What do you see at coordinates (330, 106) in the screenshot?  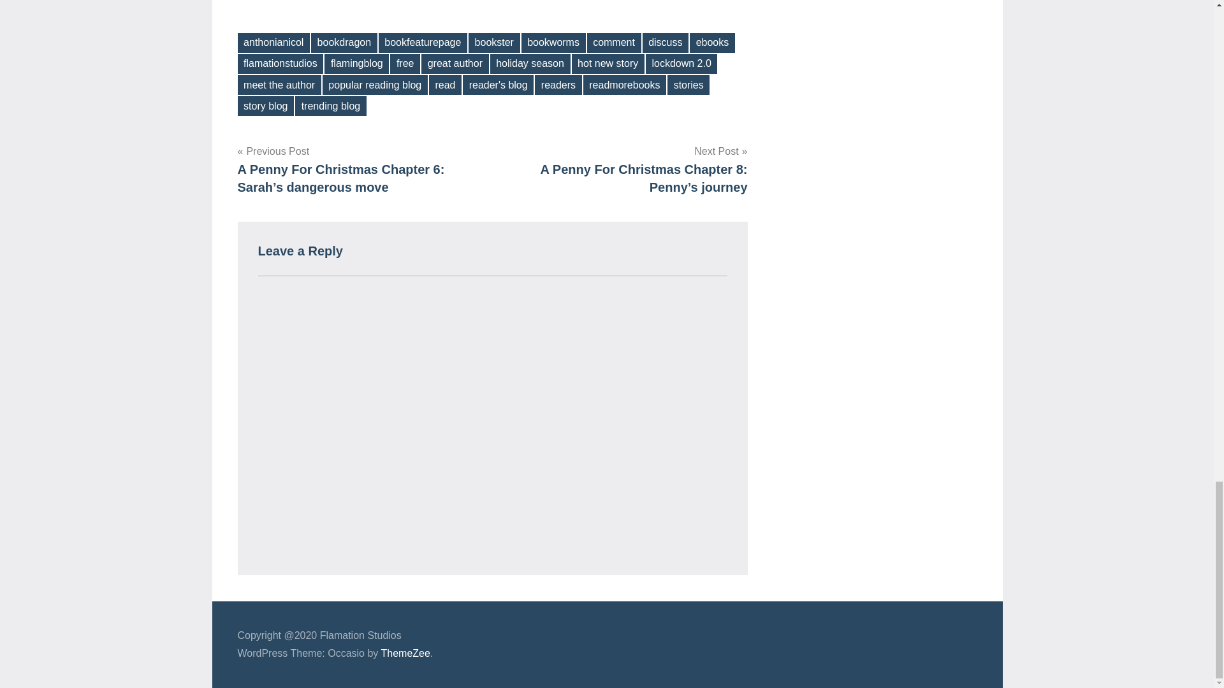 I see `trending blog` at bounding box center [330, 106].